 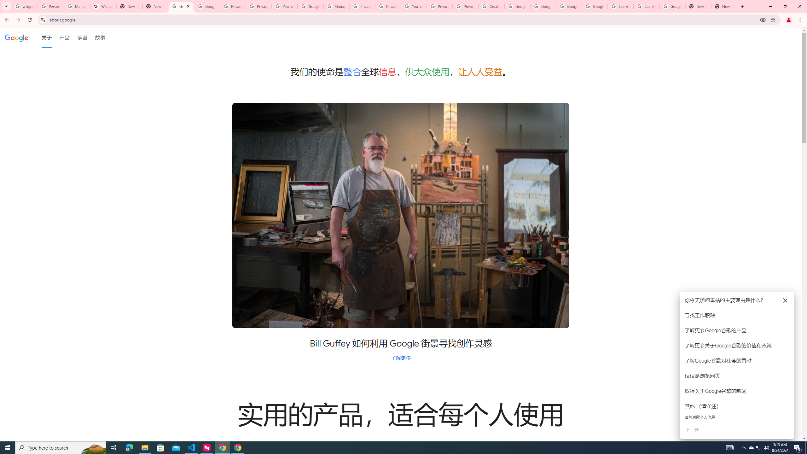 What do you see at coordinates (77, 6) in the screenshot?
I see `Manage your Location History - Google Search Help` at bounding box center [77, 6].